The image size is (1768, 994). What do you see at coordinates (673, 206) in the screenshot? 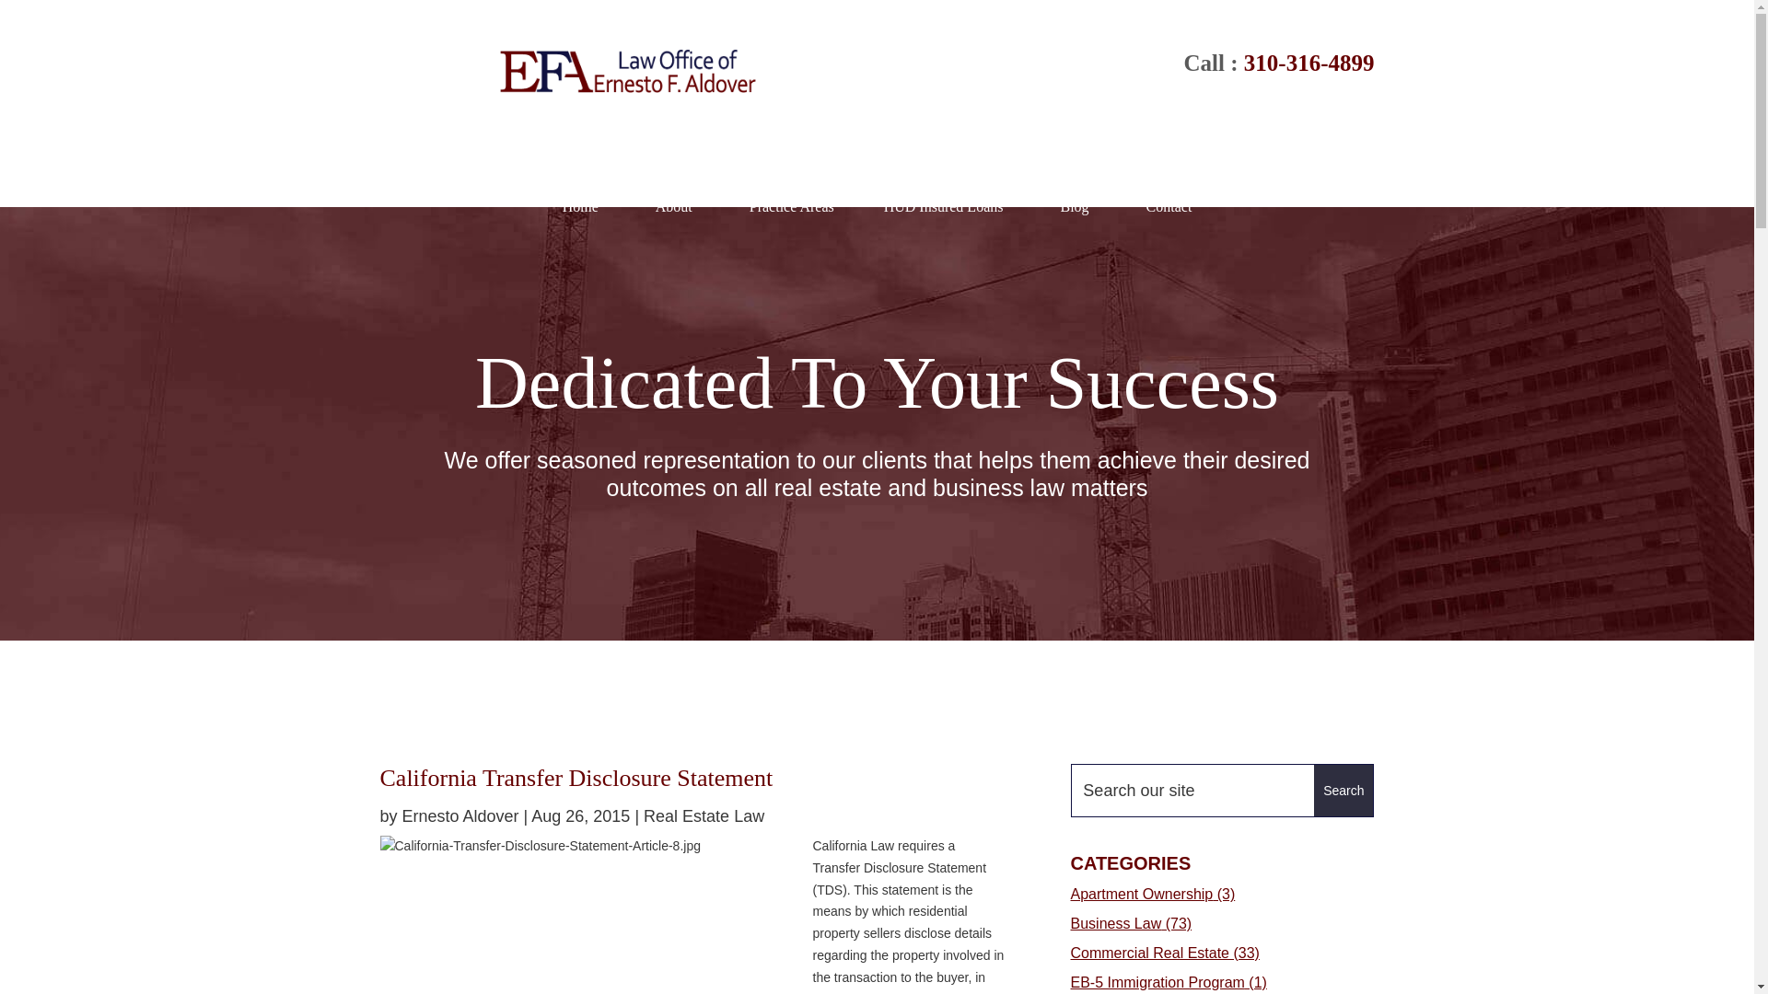
I see `About` at bounding box center [673, 206].